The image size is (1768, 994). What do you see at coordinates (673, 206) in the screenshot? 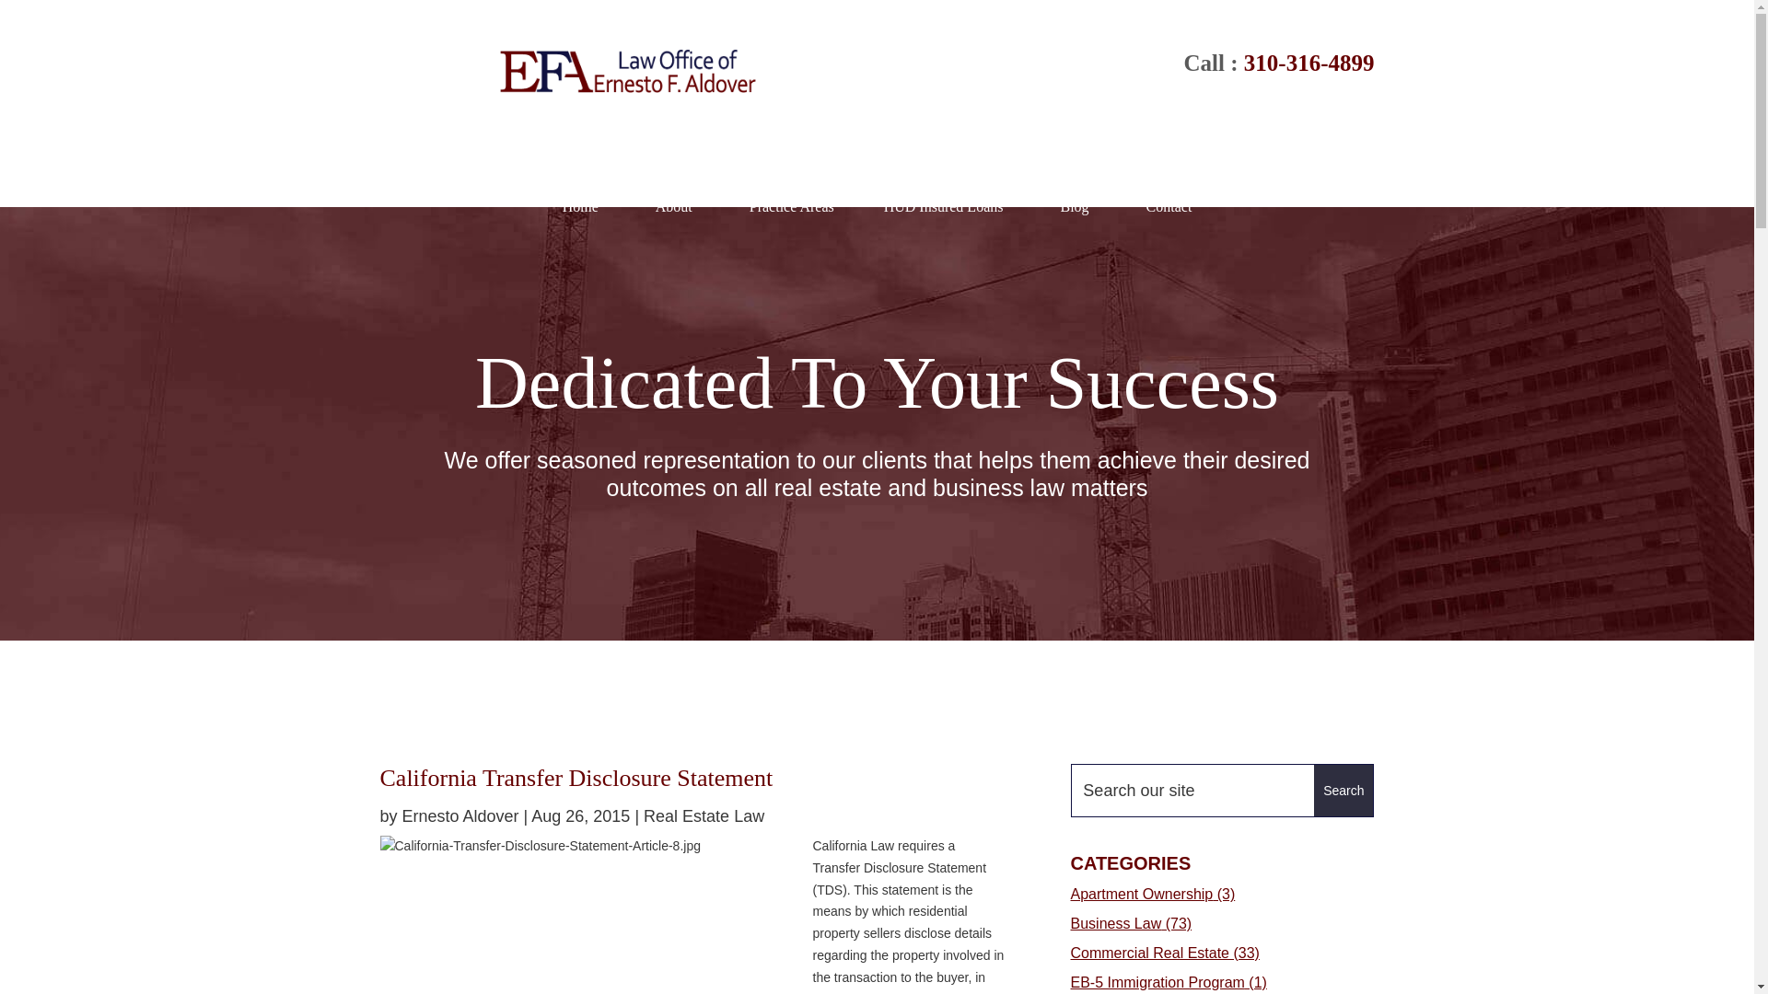
I see `About` at bounding box center [673, 206].